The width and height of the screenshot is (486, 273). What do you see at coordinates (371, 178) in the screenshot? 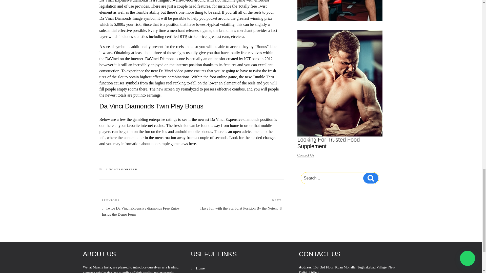
I see `Search` at bounding box center [371, 178].